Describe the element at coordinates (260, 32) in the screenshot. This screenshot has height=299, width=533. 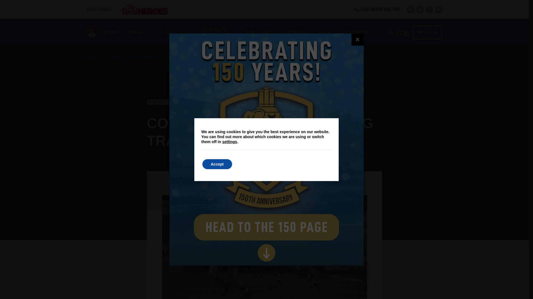
I see `MATCHES` at that location.